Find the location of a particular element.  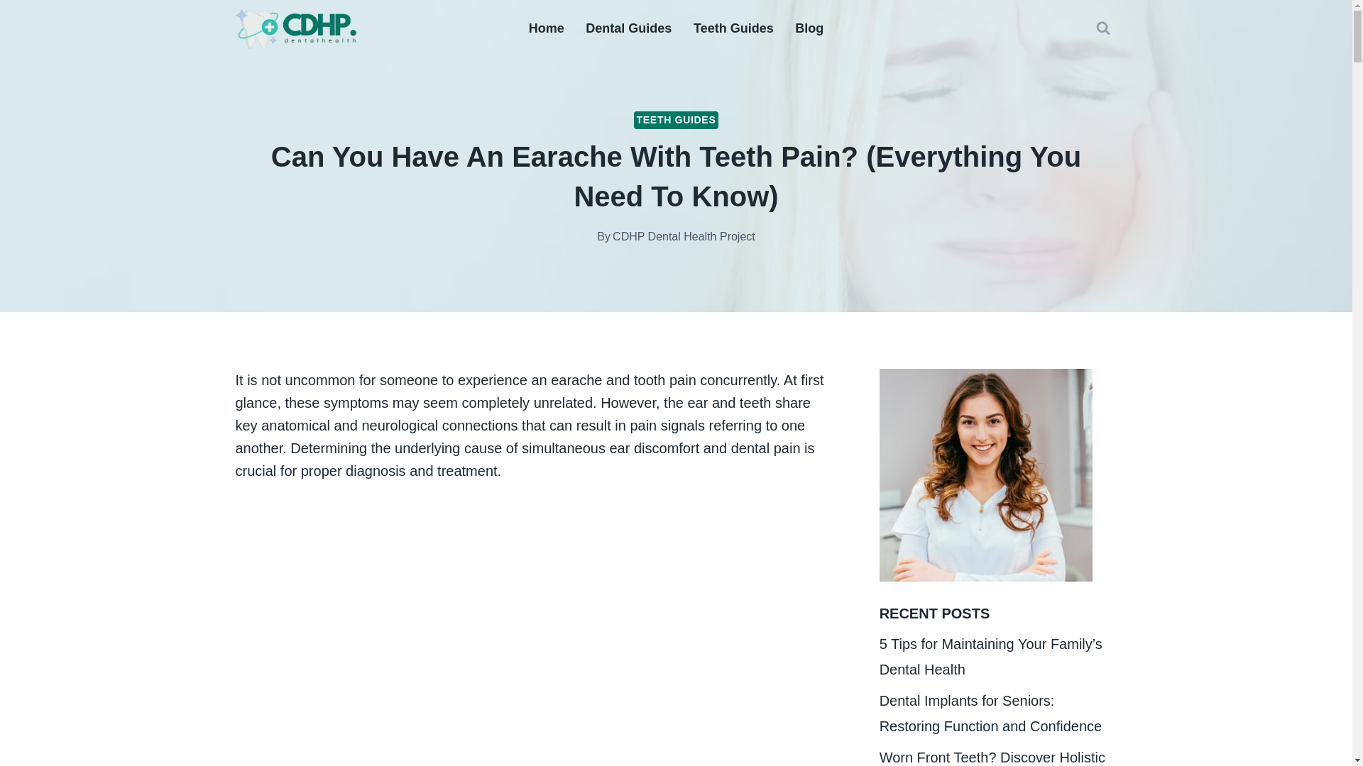

Dental Guides is located at coordinates (629, 28).